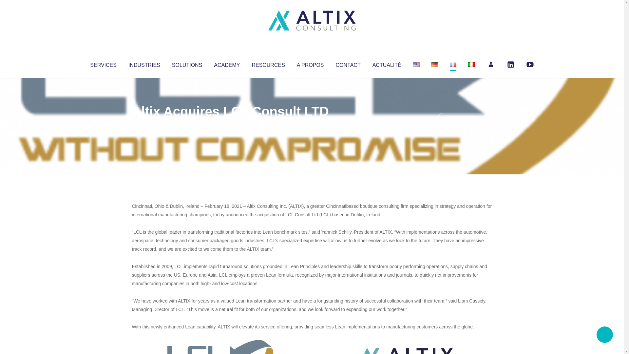 This screenshot has width=629, height=354. I want to click on RESOURCES, so click(268, 64).